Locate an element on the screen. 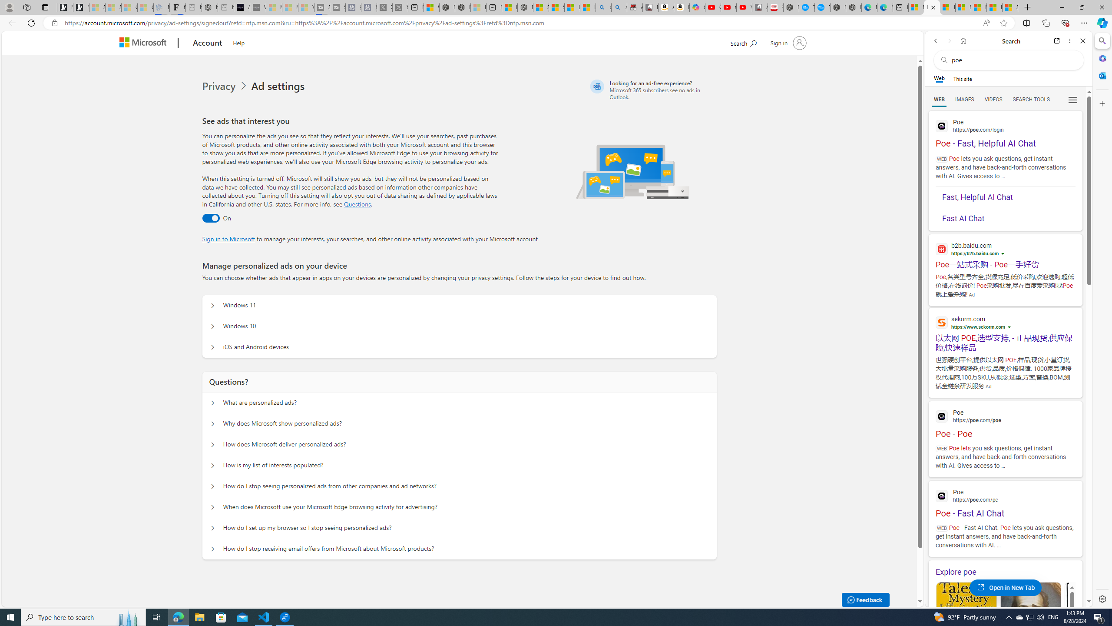 This screenshot has height=626, width=1112. Ad settings is located at coordinates (280, 86).